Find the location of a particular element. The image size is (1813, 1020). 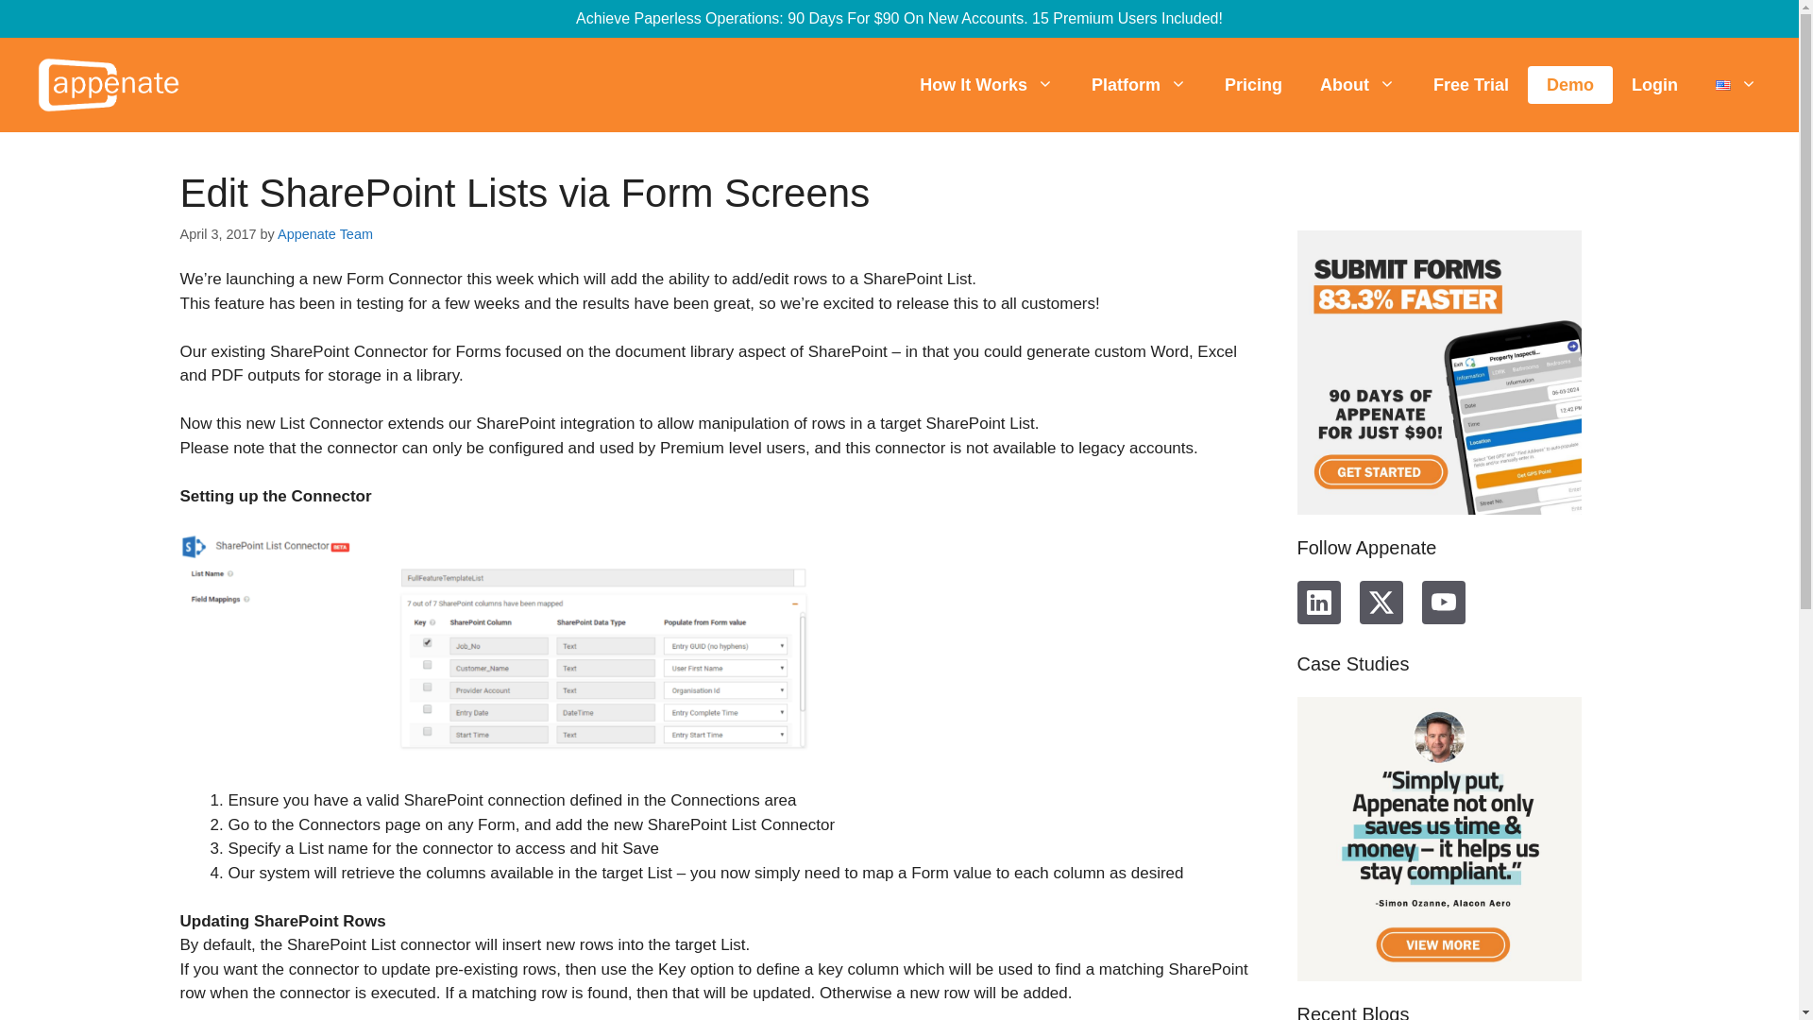

View all posts by Appenate Team is located at coordinates (325, 233).